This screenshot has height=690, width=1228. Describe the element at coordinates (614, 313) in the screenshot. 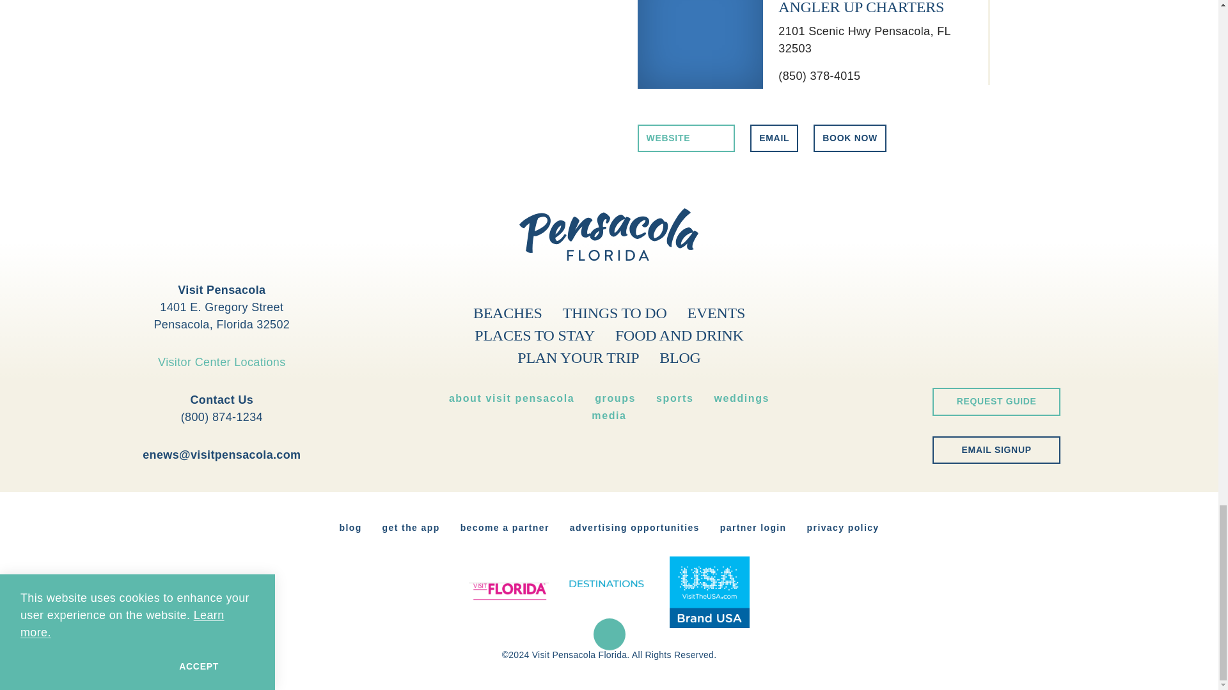

I see `THINGS TO DO` at that location.